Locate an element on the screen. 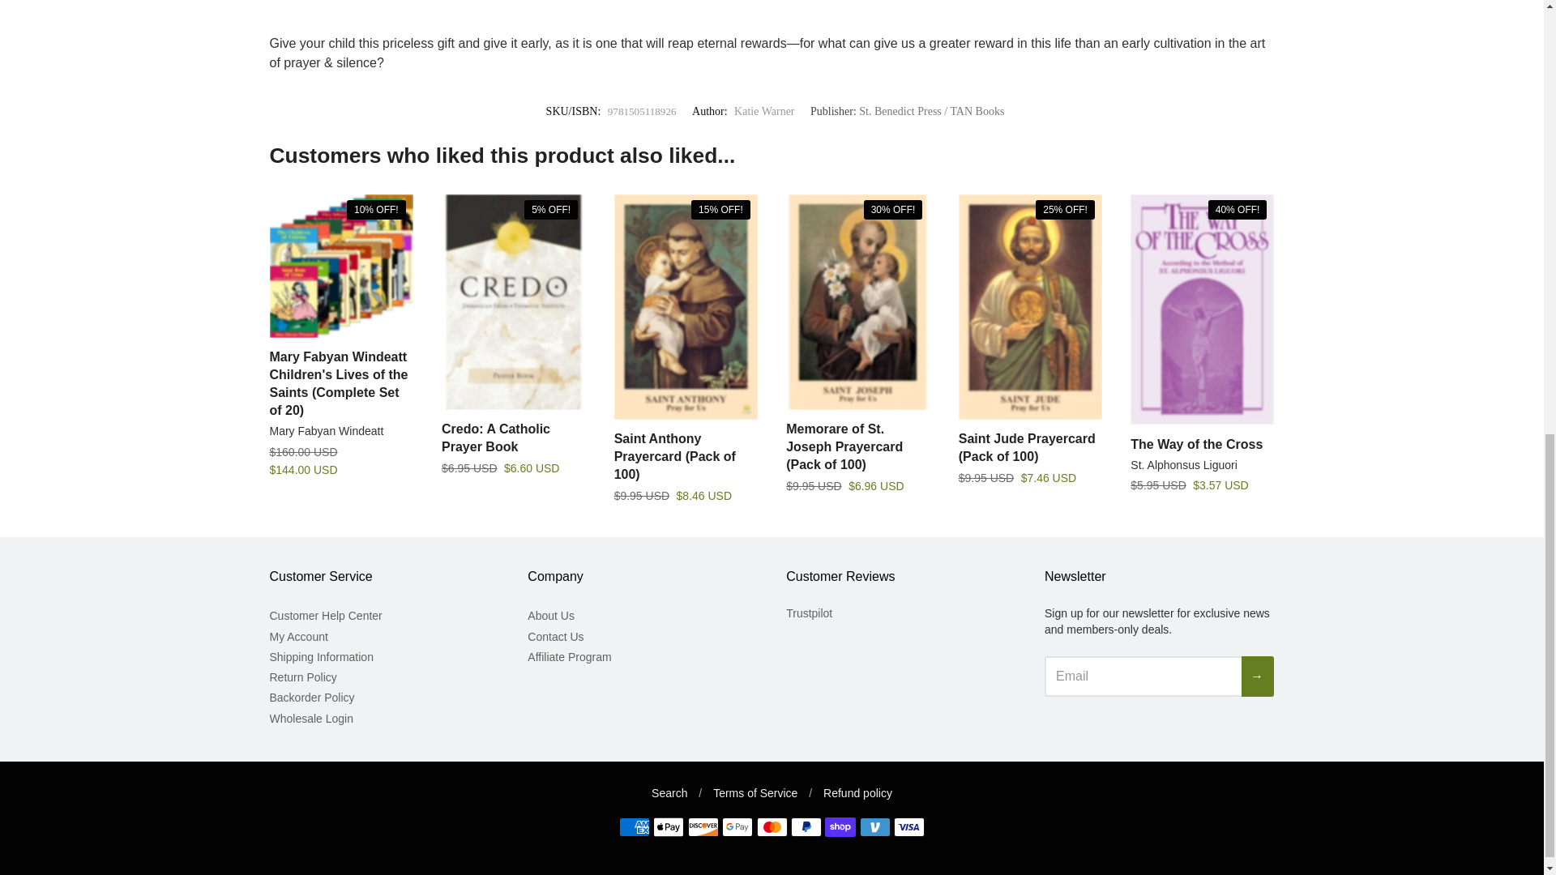 Image resolution: width=1556 pixels, height=875 pixels. The Way of the Cross is located at coordinates (1196, 444).